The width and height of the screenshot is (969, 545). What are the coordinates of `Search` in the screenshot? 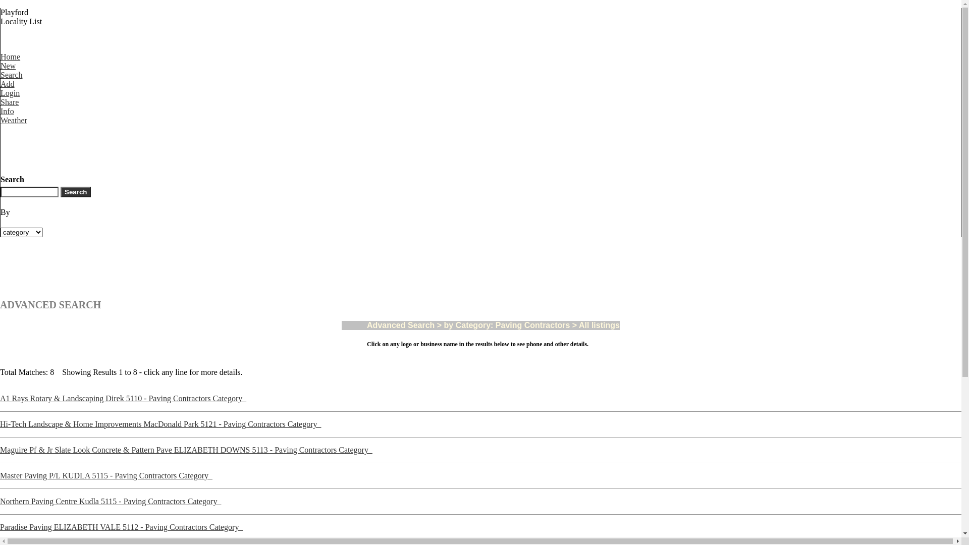 It's located at (12, 80).